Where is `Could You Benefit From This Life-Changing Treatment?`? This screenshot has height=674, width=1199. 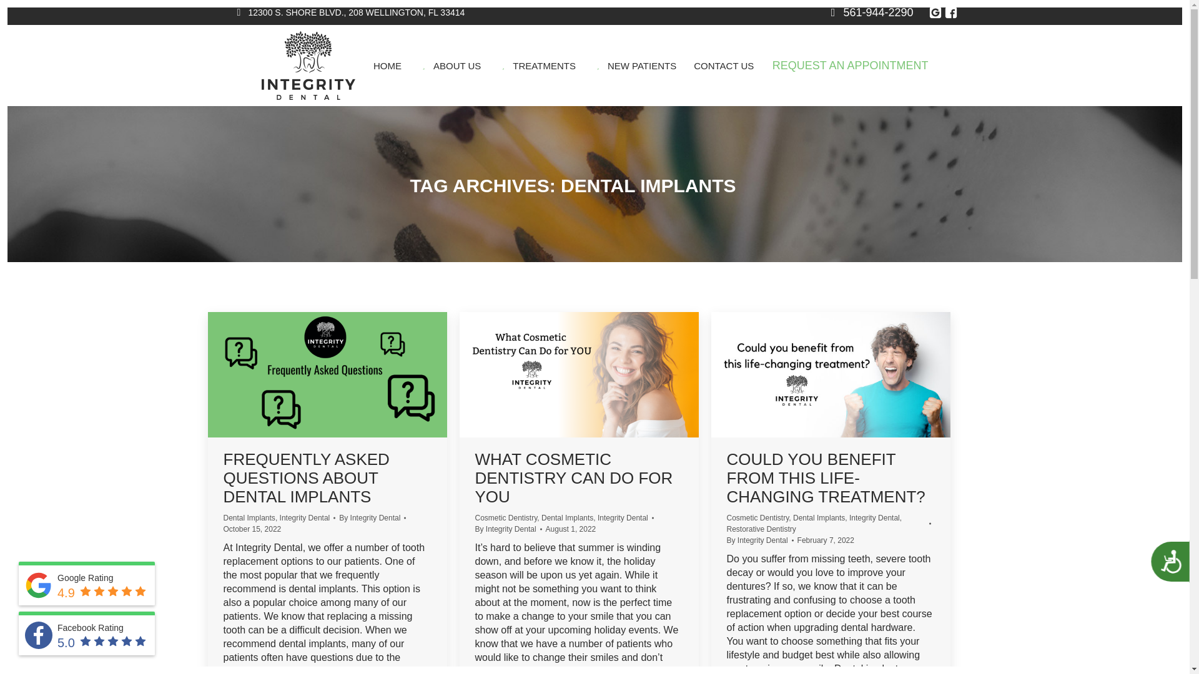 Could You Benefit From This Life-Changing Treatment? is located at coordinates (826, 478).